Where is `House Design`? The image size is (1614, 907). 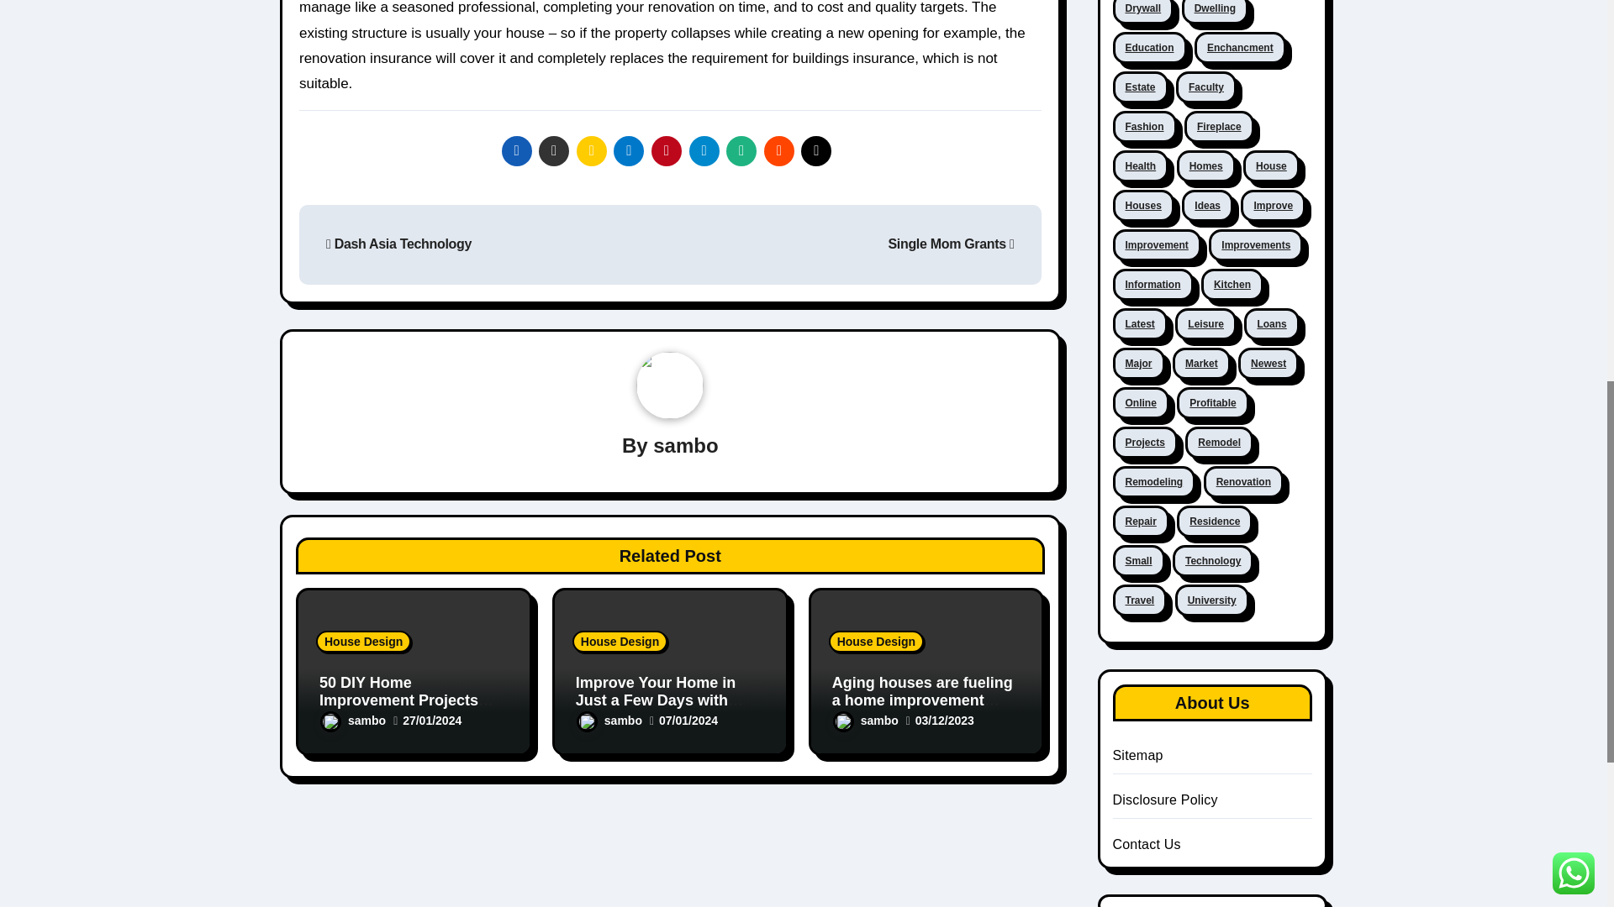
House Design is located at coordinates (620, 641).